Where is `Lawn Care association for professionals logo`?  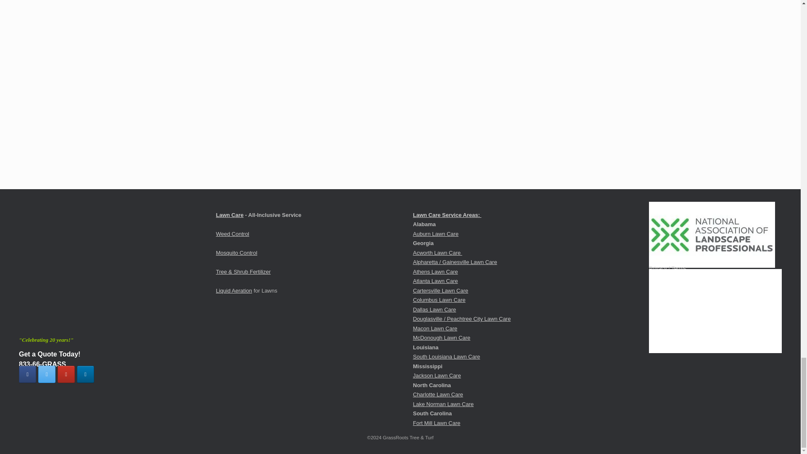 Lawn Care association for professionals logo is located at coordinates (712, 235).